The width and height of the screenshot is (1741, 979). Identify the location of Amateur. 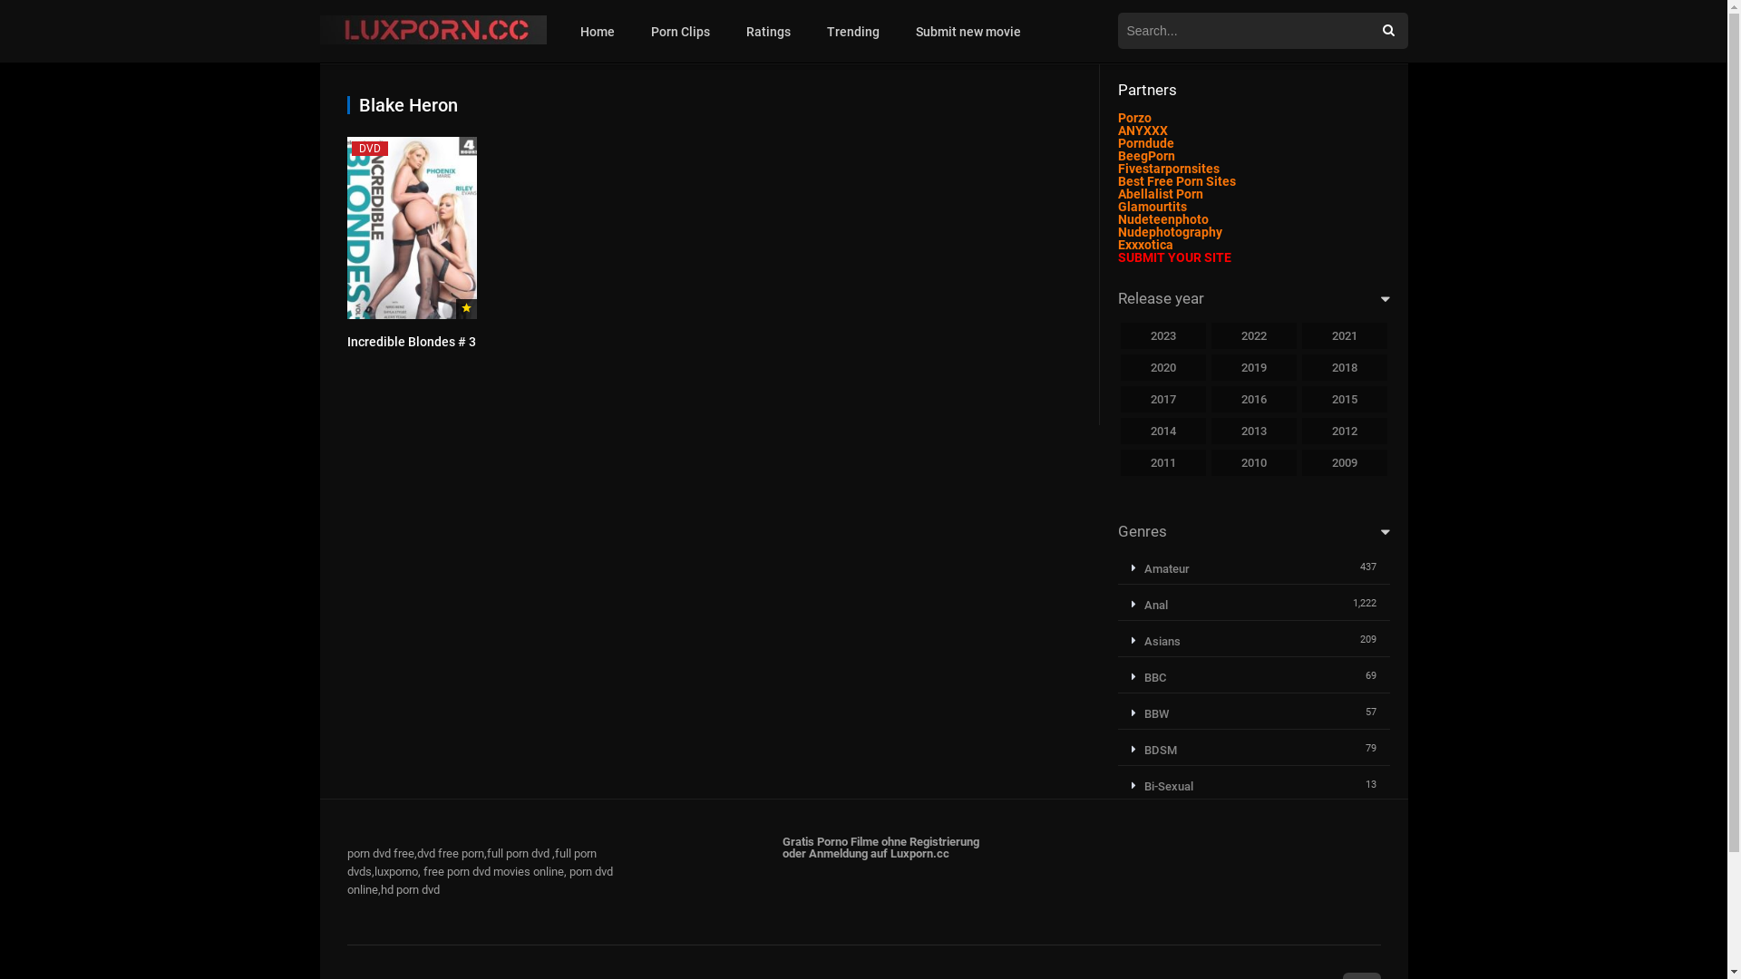
(1161, 568).